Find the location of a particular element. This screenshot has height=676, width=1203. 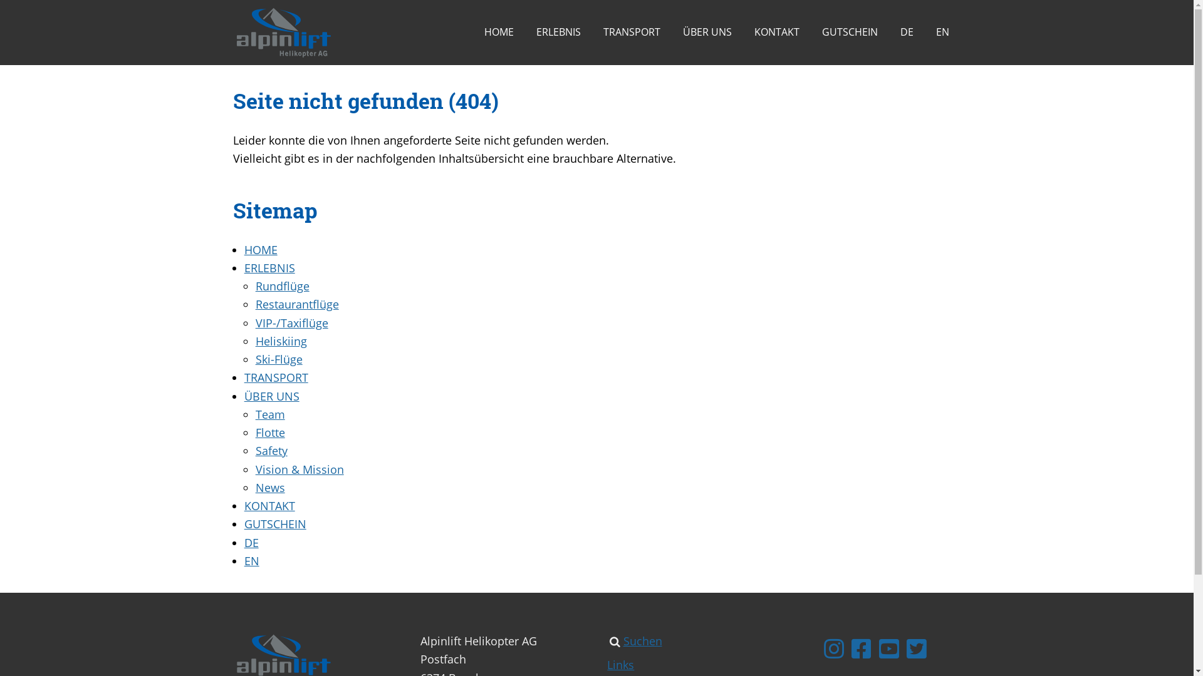

Suchen is located at coordinates (643, 641).